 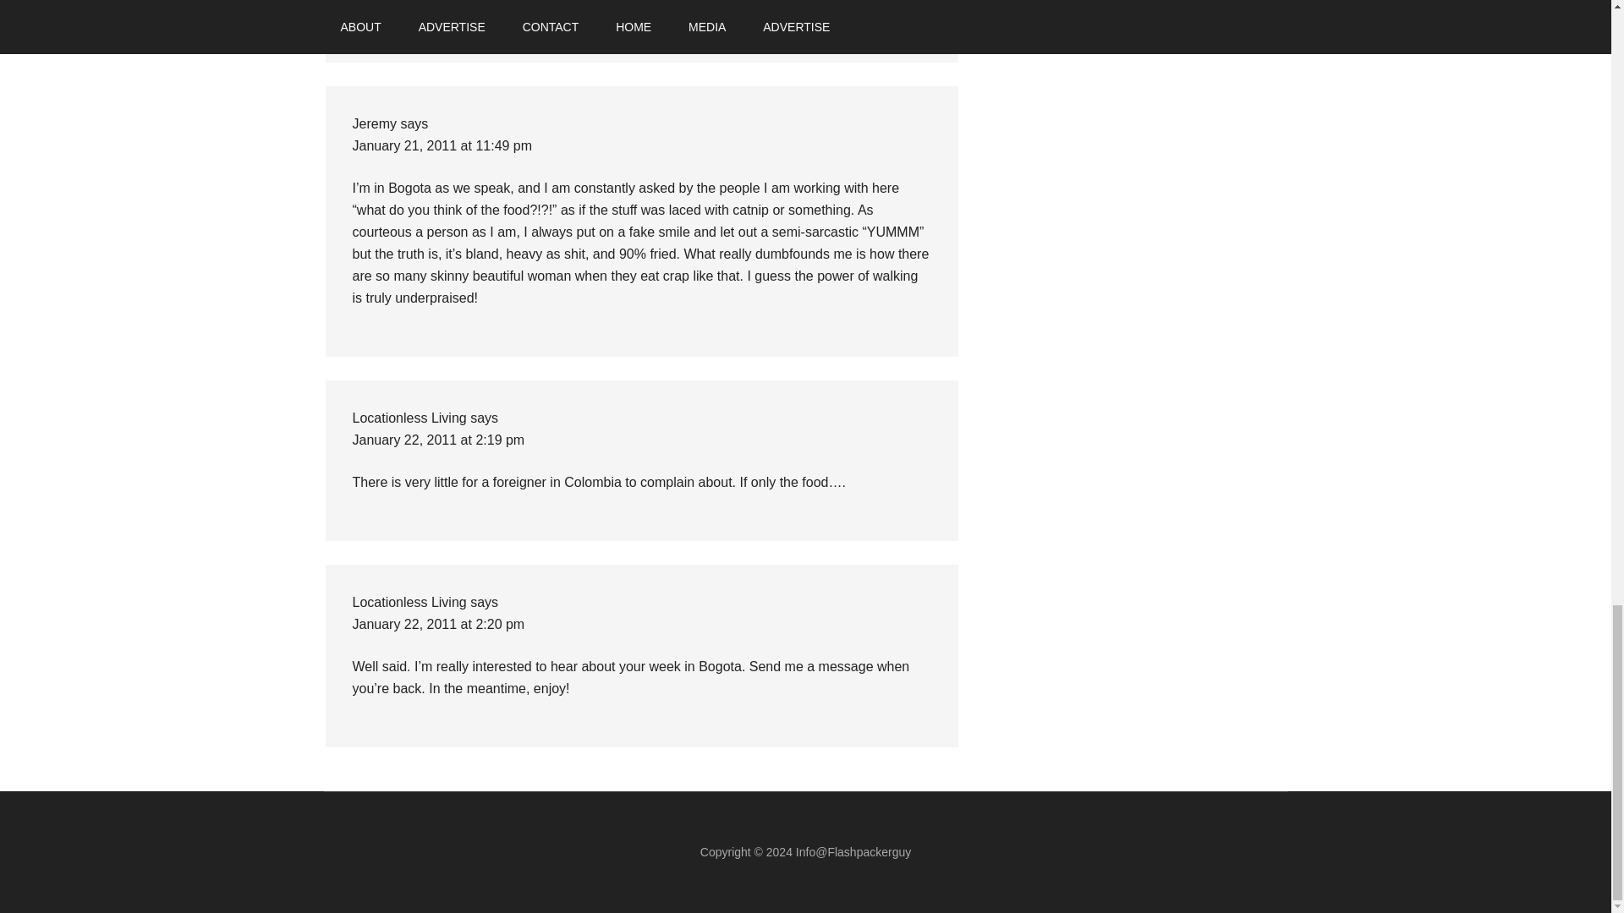 What do you see at coordinates (438, 624) in the screenshot?
I see `January 22, 2011 at 2:20 pm` at bounding box center [438, 624].